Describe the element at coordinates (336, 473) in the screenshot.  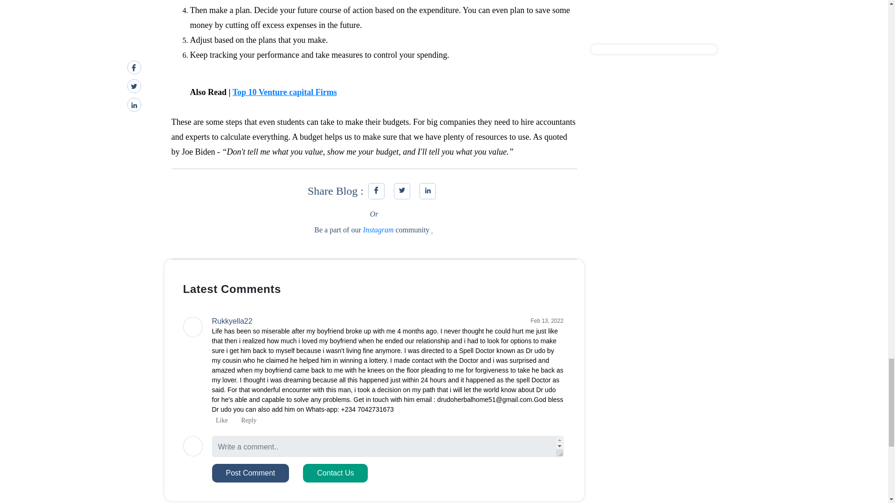
I see `Contact Us` at that location.